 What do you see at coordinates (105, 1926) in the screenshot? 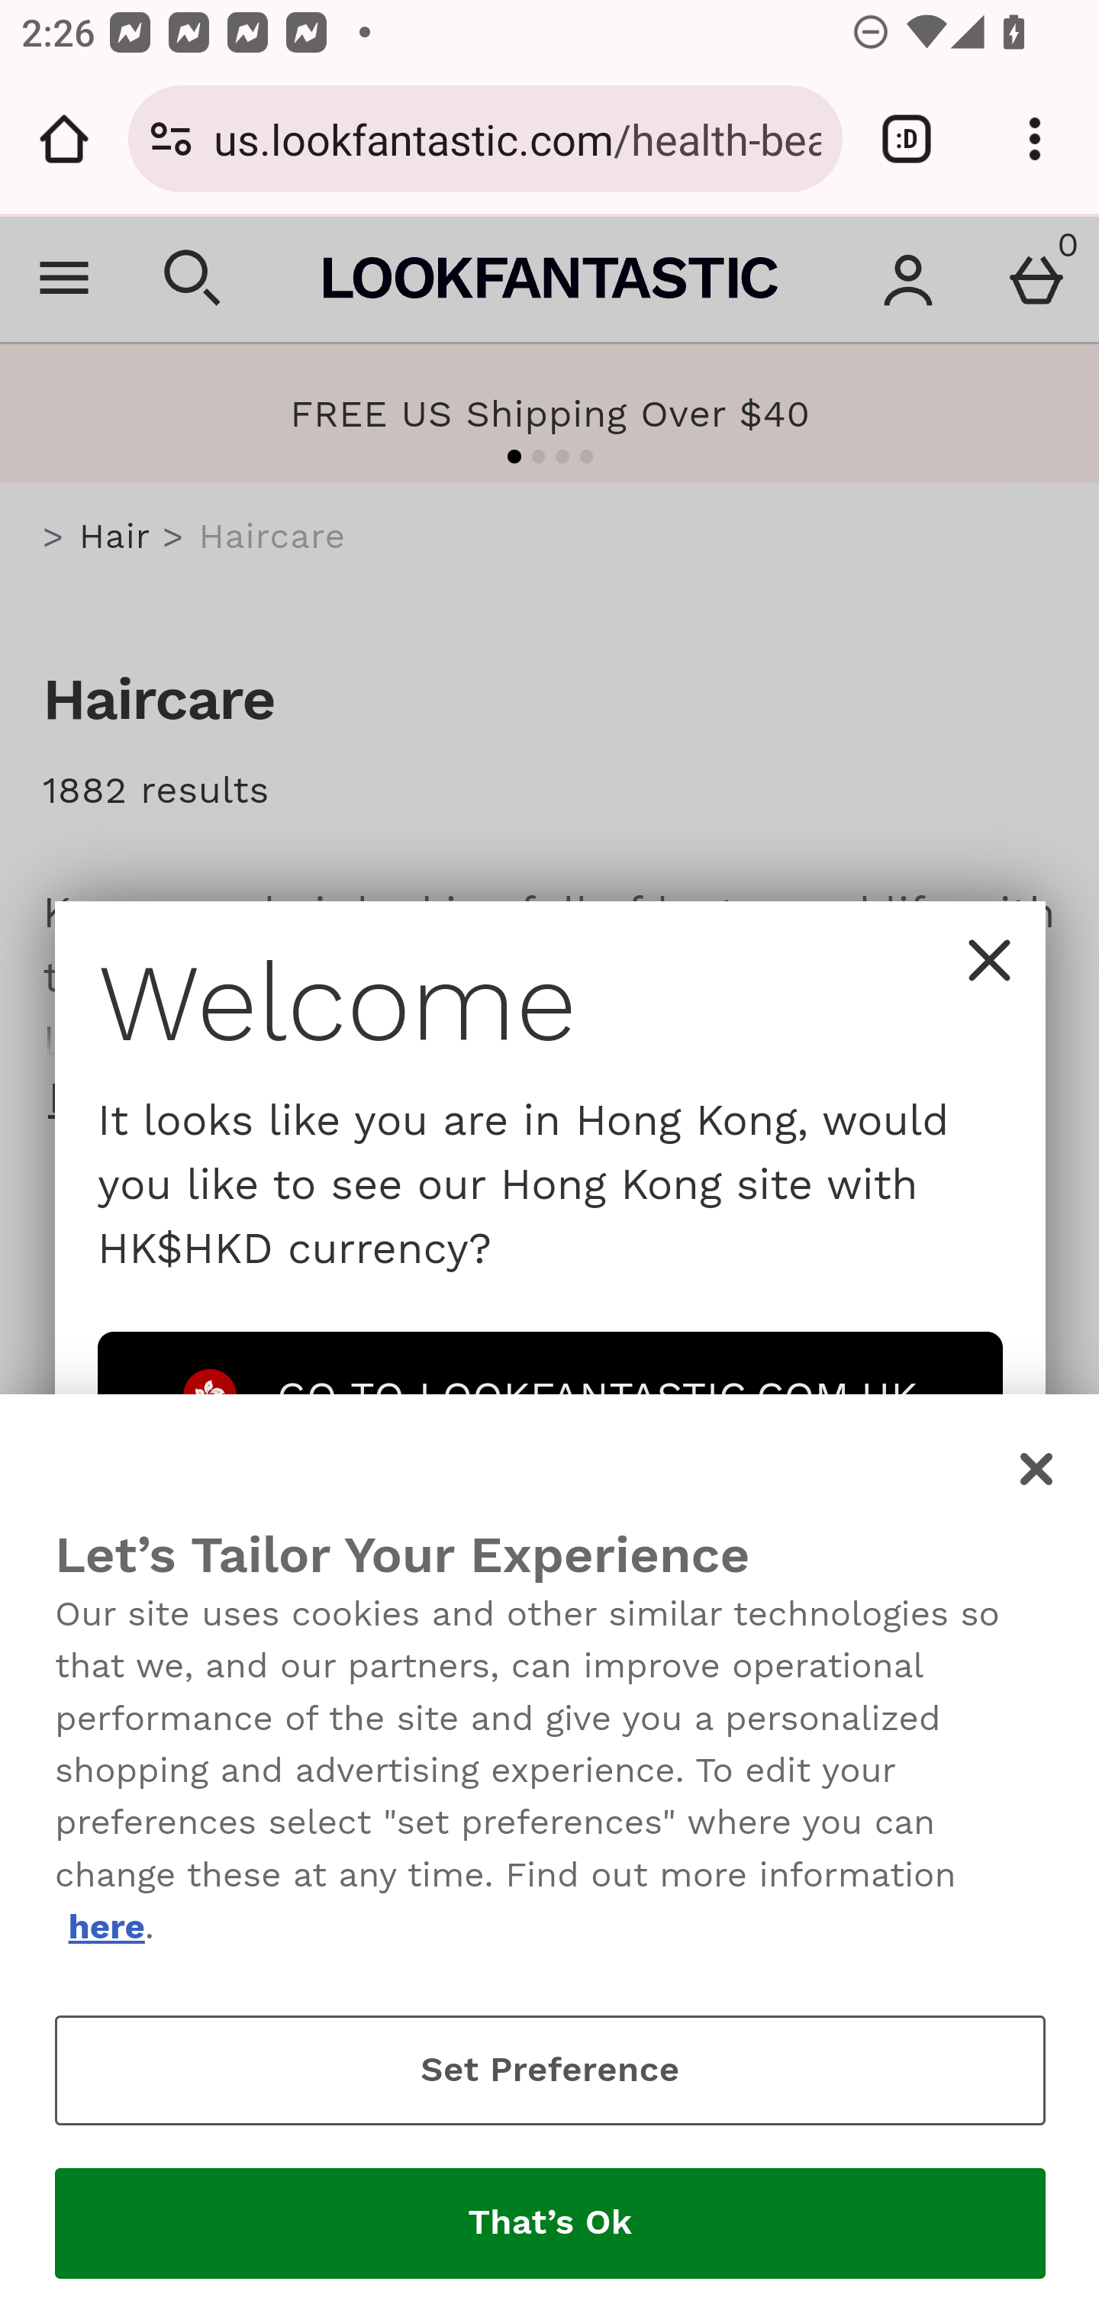
I see `here` at bounding box center [105, 1926].